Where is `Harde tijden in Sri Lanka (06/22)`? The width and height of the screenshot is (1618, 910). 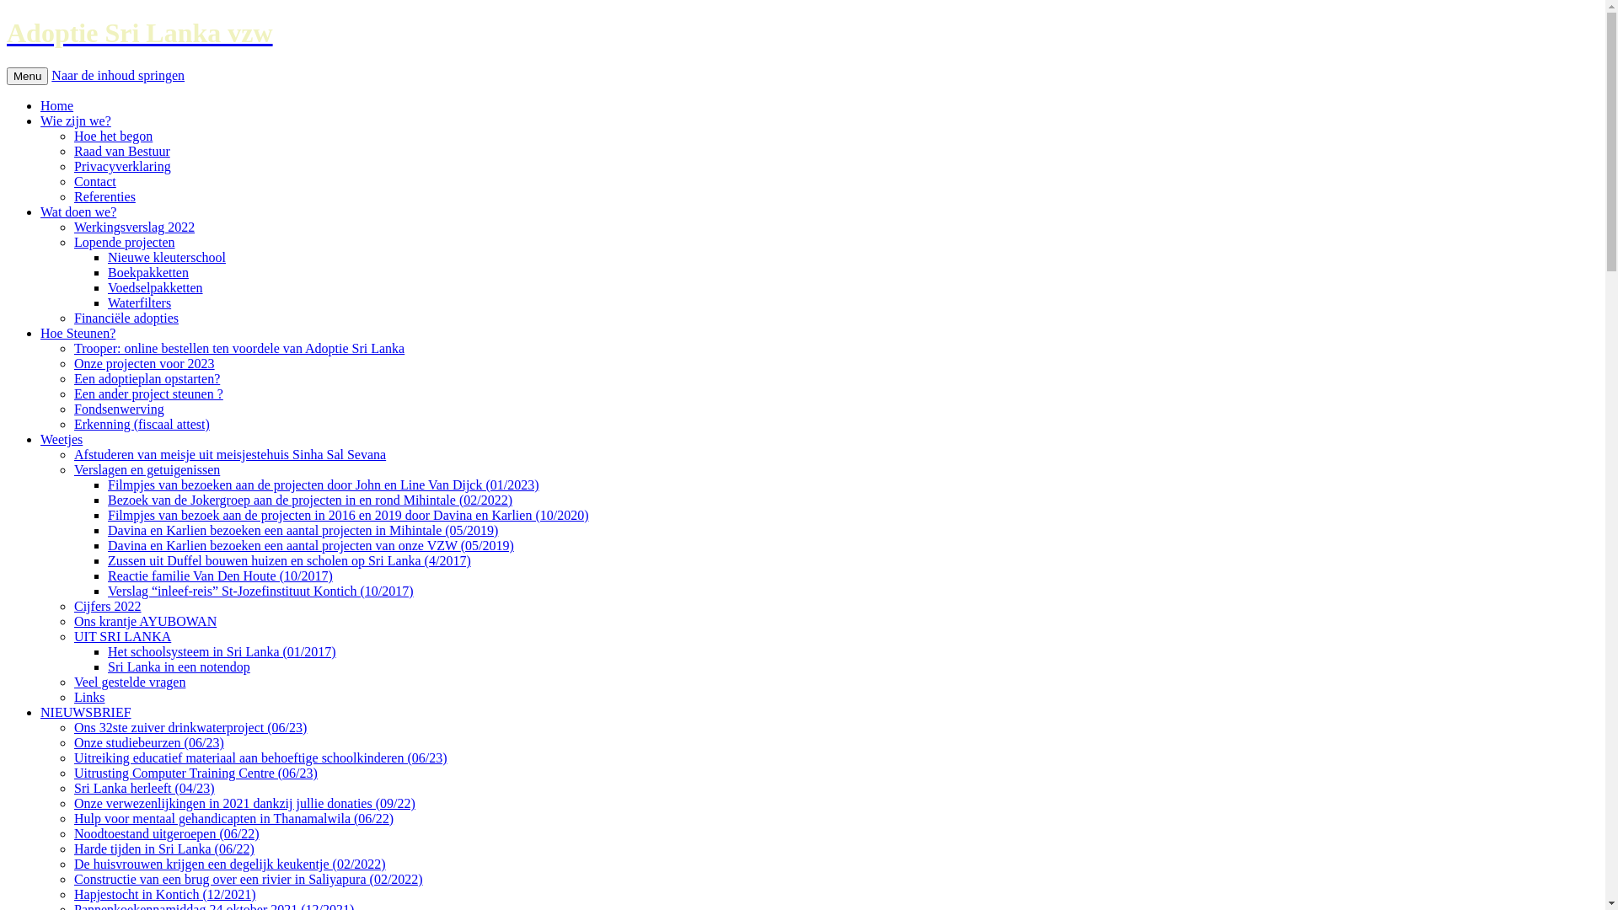
Harde tijden in Sri Lanka (06/22) is located at coordinates (164, 849).